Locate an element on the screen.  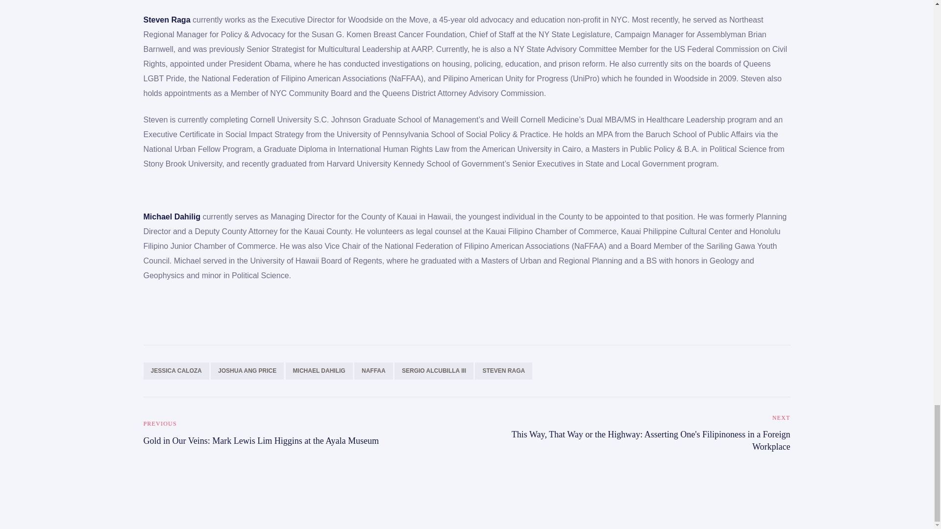
JESSICA CALOZA is located at coordinates (175, 370).